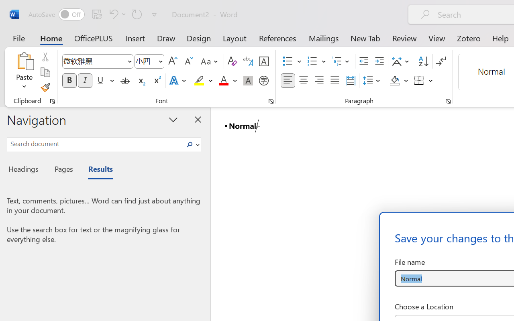  I want to click on Font Color Red, so click(223, 81).